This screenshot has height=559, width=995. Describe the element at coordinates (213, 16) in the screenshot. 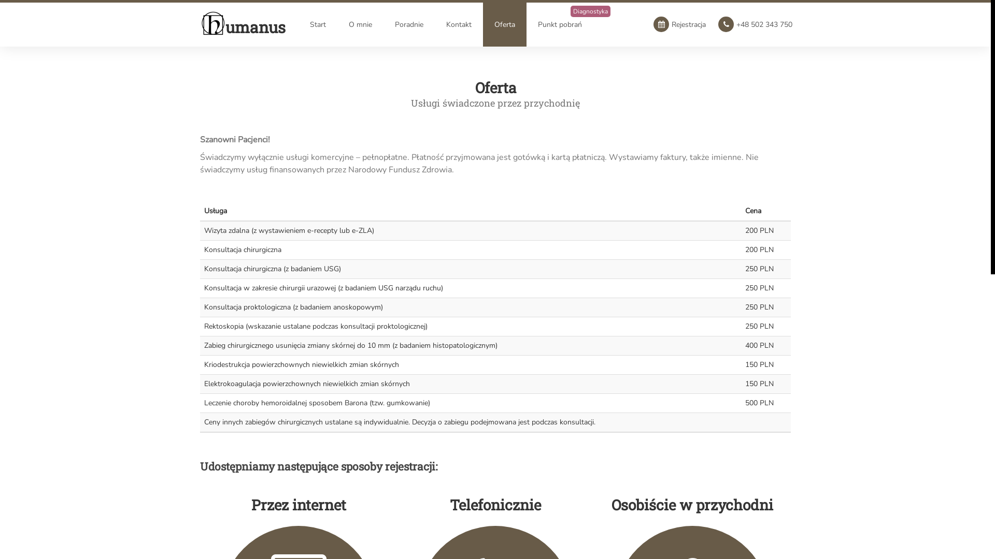

I see `Humanus` at that location.